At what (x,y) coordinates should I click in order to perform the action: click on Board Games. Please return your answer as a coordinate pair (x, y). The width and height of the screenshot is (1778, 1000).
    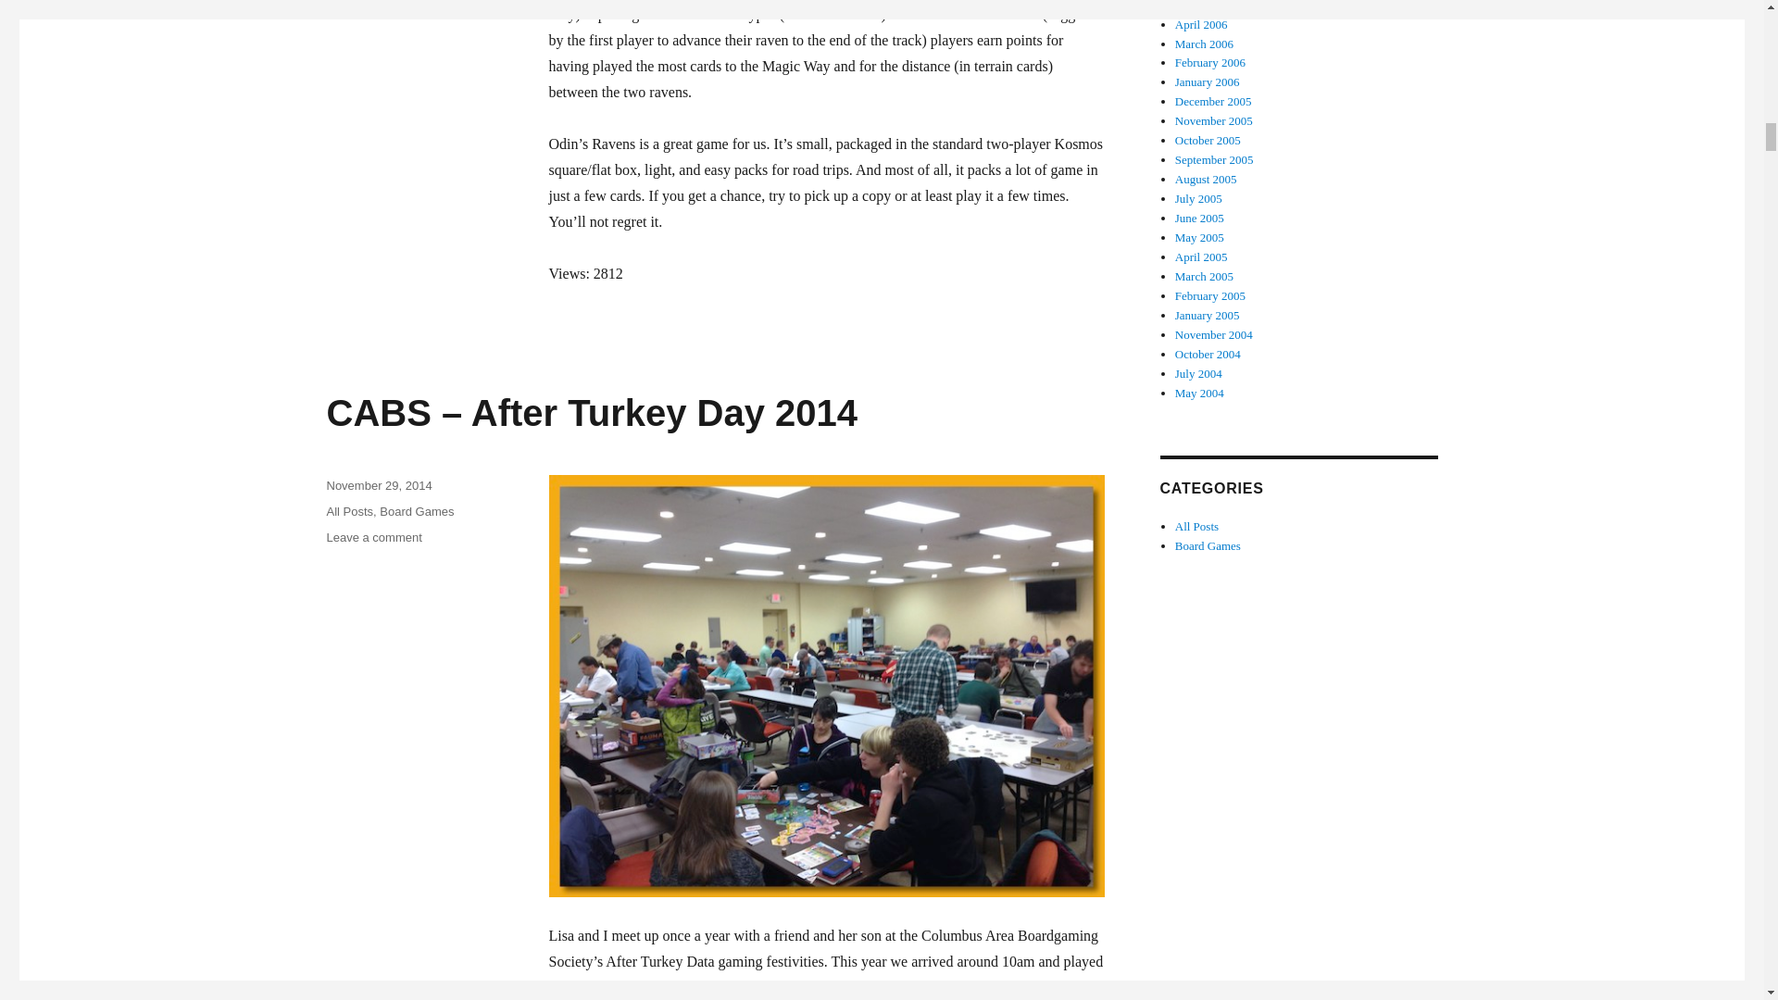
    Looking at the image, I should click on (417, 511).